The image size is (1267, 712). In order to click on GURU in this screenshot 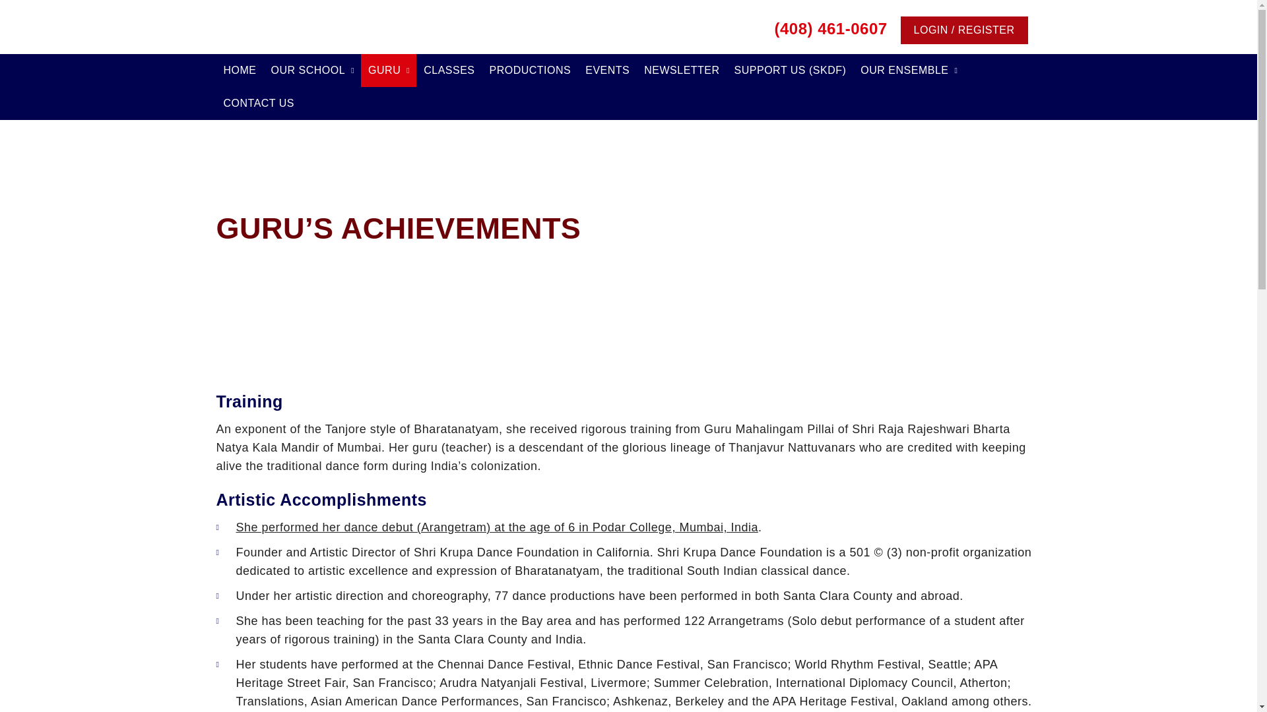, I will do `click(389, 70)`.